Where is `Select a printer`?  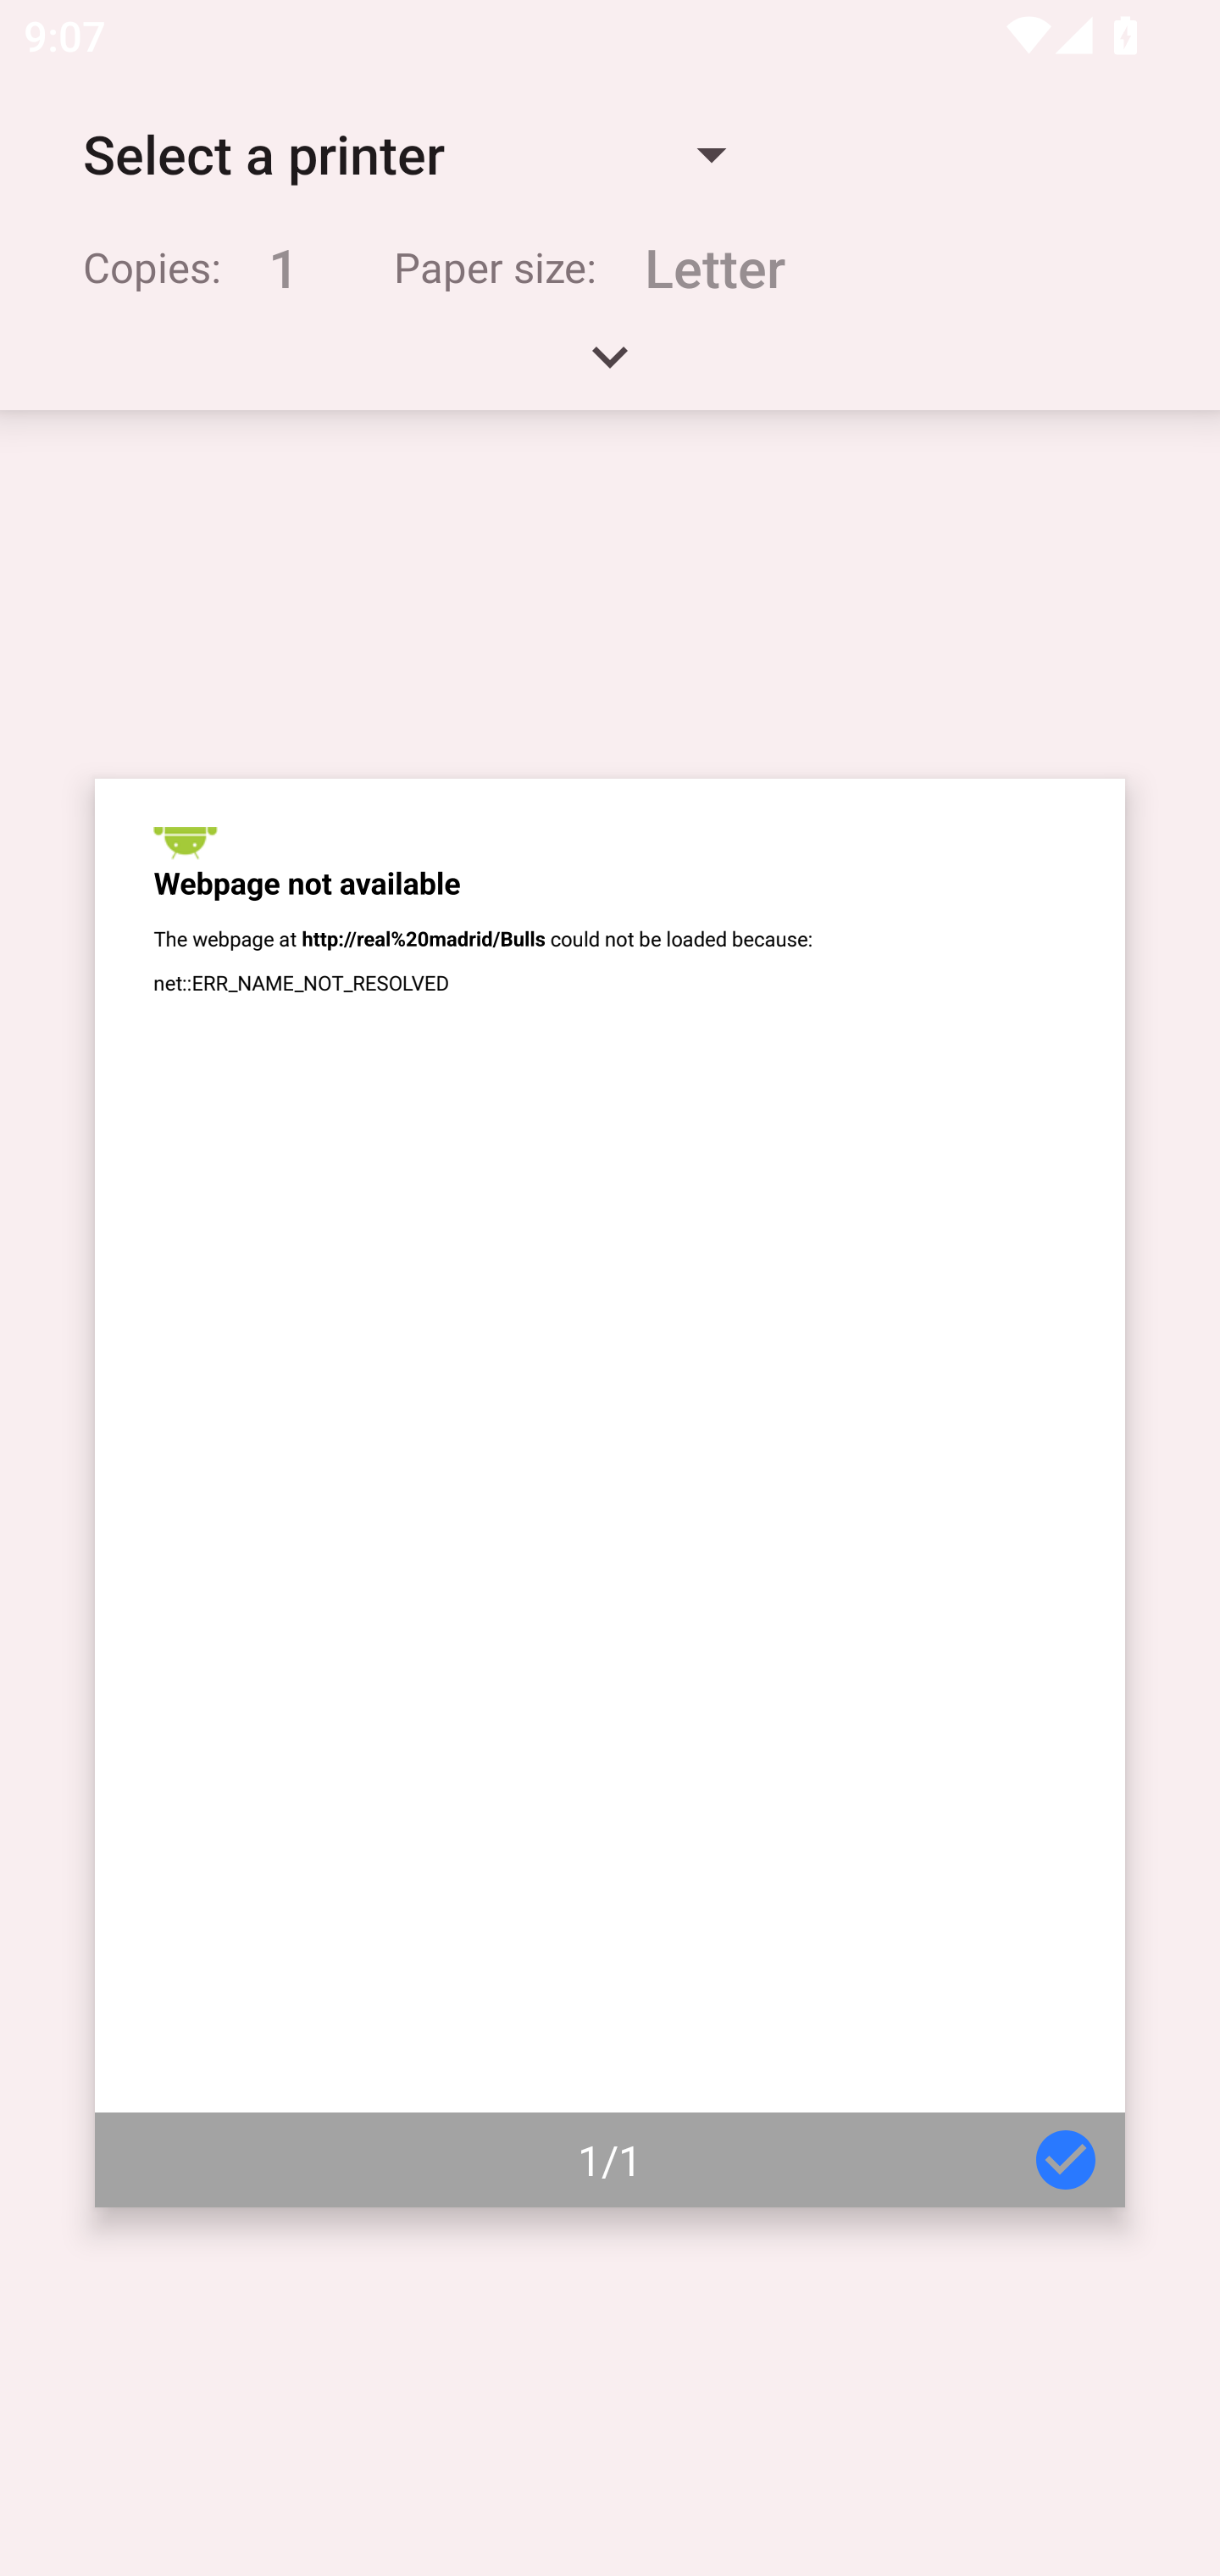
Select a printer is located at coordinates (403, 154).